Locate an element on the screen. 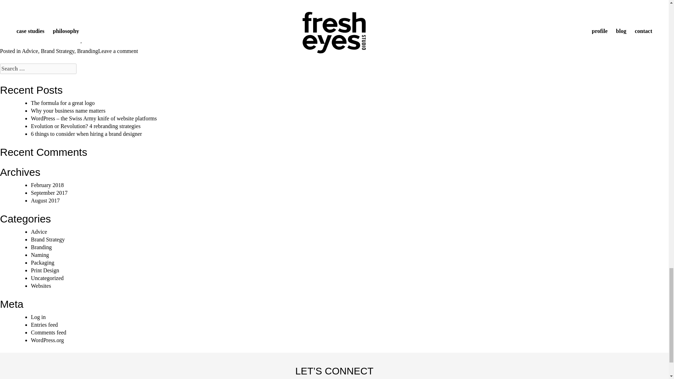  The formula for a great logo is located at coordinates (63, 103).